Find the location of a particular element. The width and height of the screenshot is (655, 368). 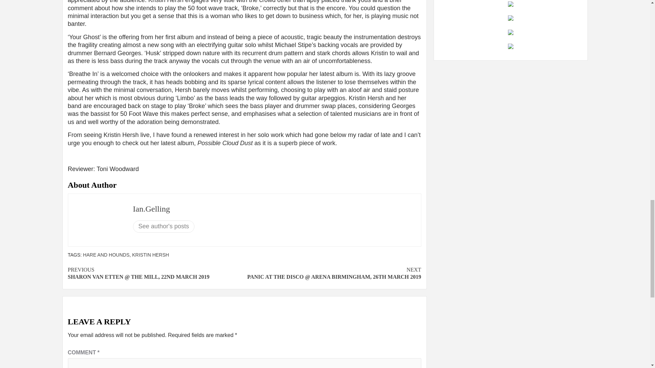

Ian.Gelling is located at coordinates (151, 209).